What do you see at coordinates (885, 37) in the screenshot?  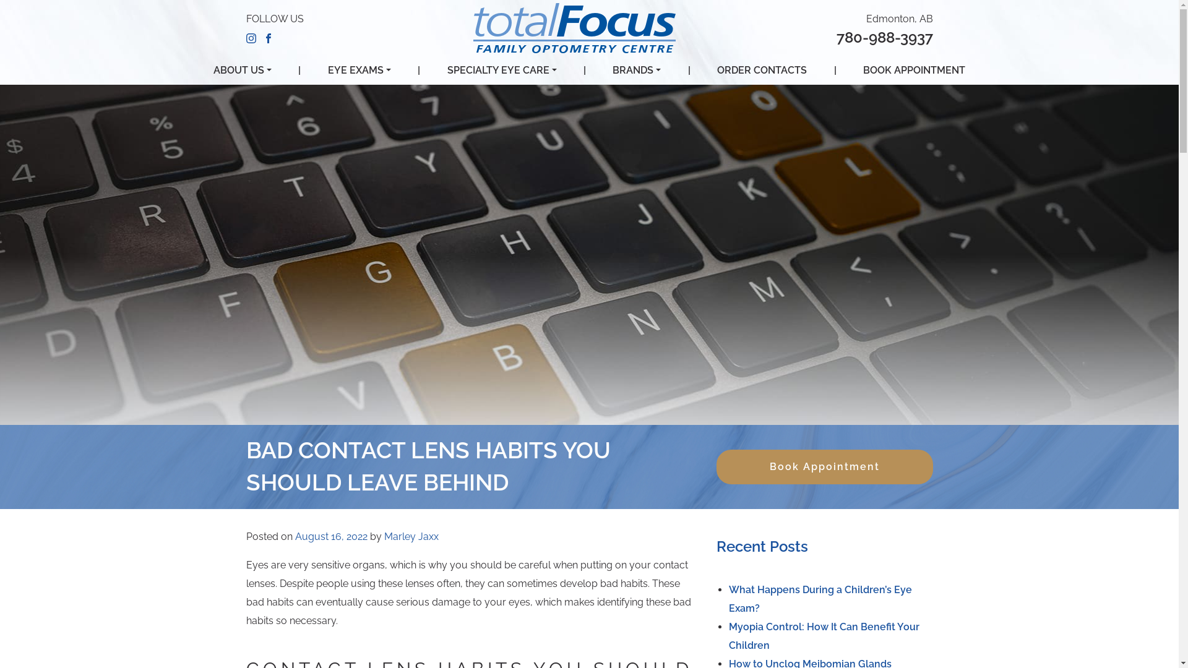 I see `780-988-3937` at bounding box center [885, 37].